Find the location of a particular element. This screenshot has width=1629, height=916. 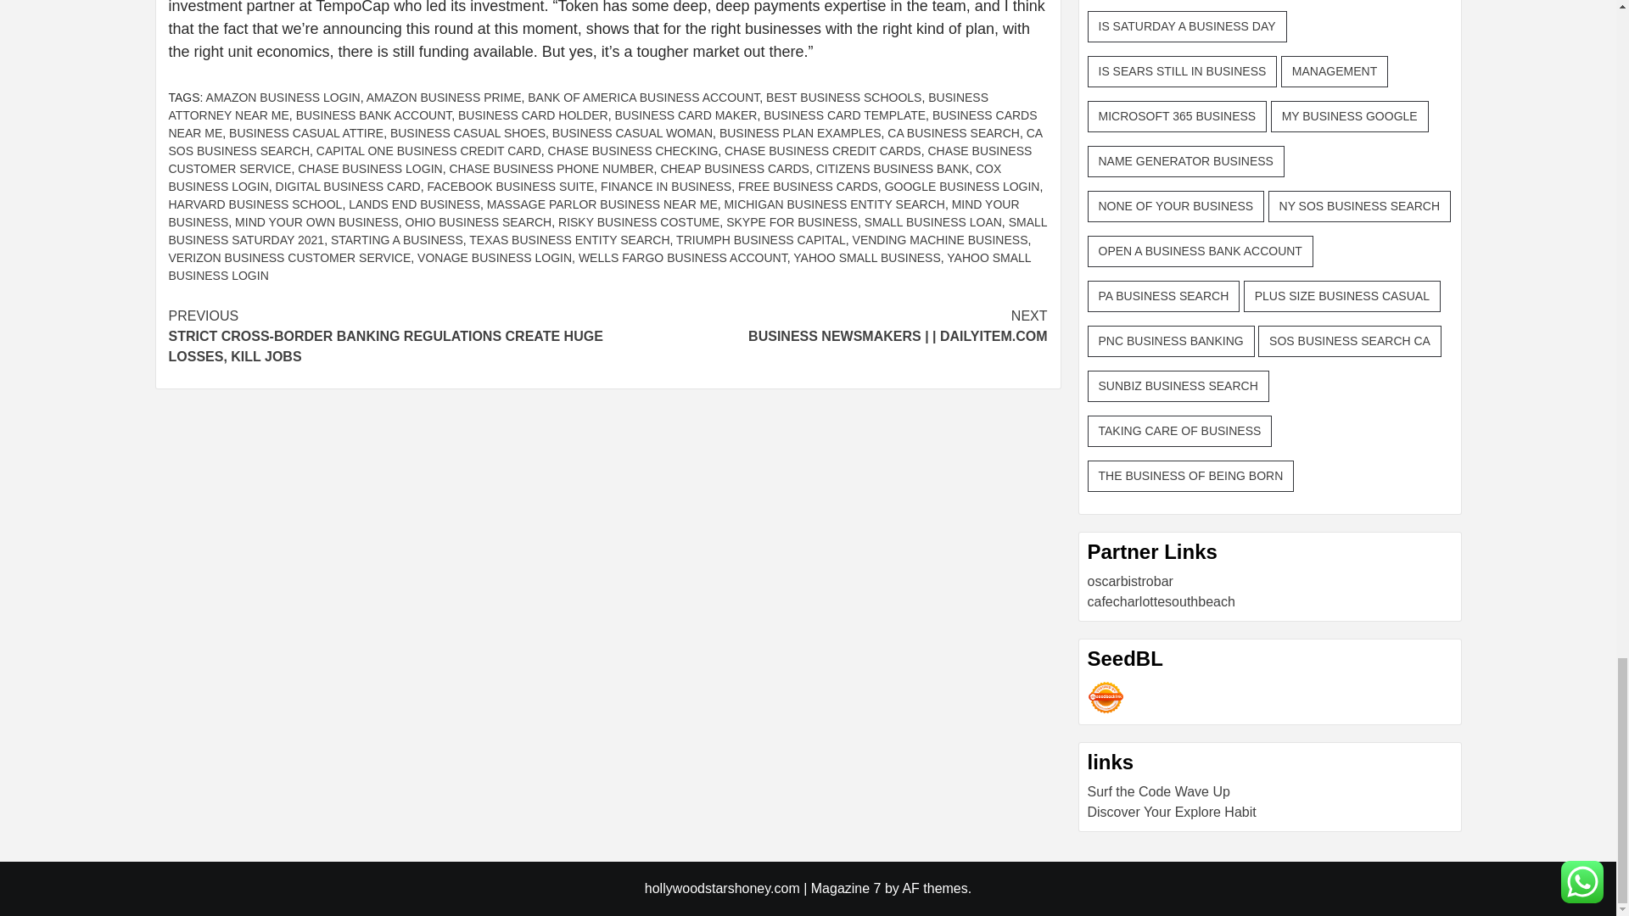

BEST BUSINESS SCHOOLS is located at coordinates (843, 97).